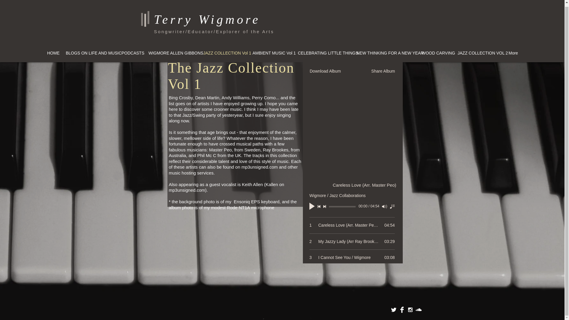 This screenshot has height=320, width=569. What do you see at coordinates (385, 53) in the screenshot?
I see `NEW THINKING FOR A NEW YEAR` at bounding box center [385, 53].